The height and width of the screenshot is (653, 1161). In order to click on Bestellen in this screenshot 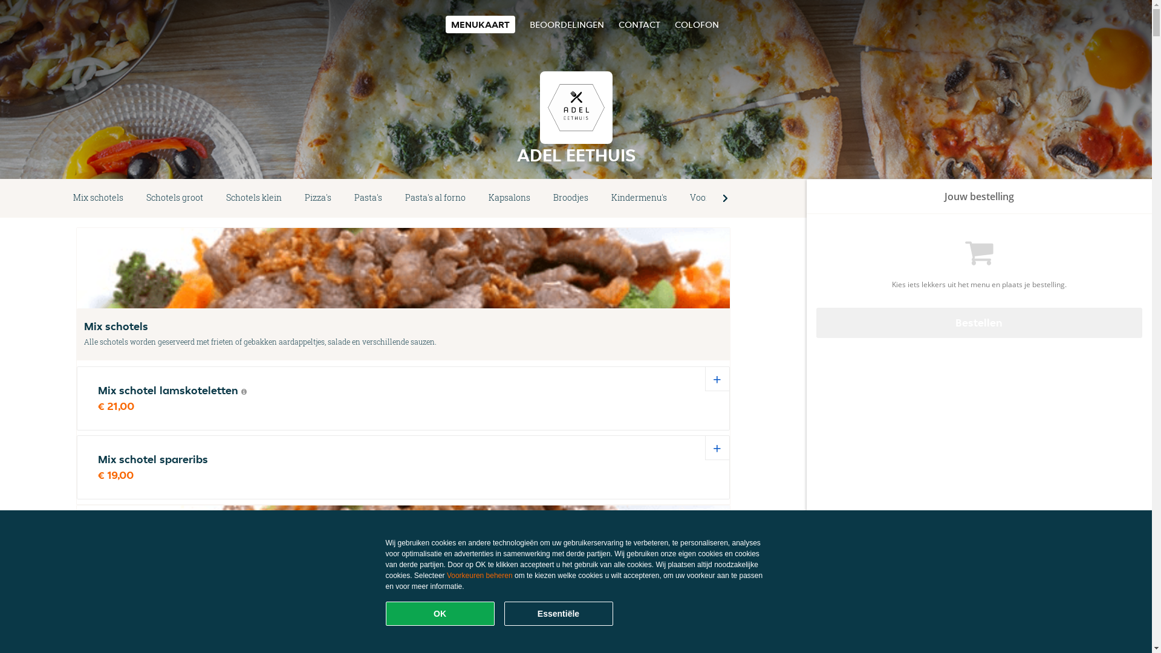, I will do `click(980, 323)`.